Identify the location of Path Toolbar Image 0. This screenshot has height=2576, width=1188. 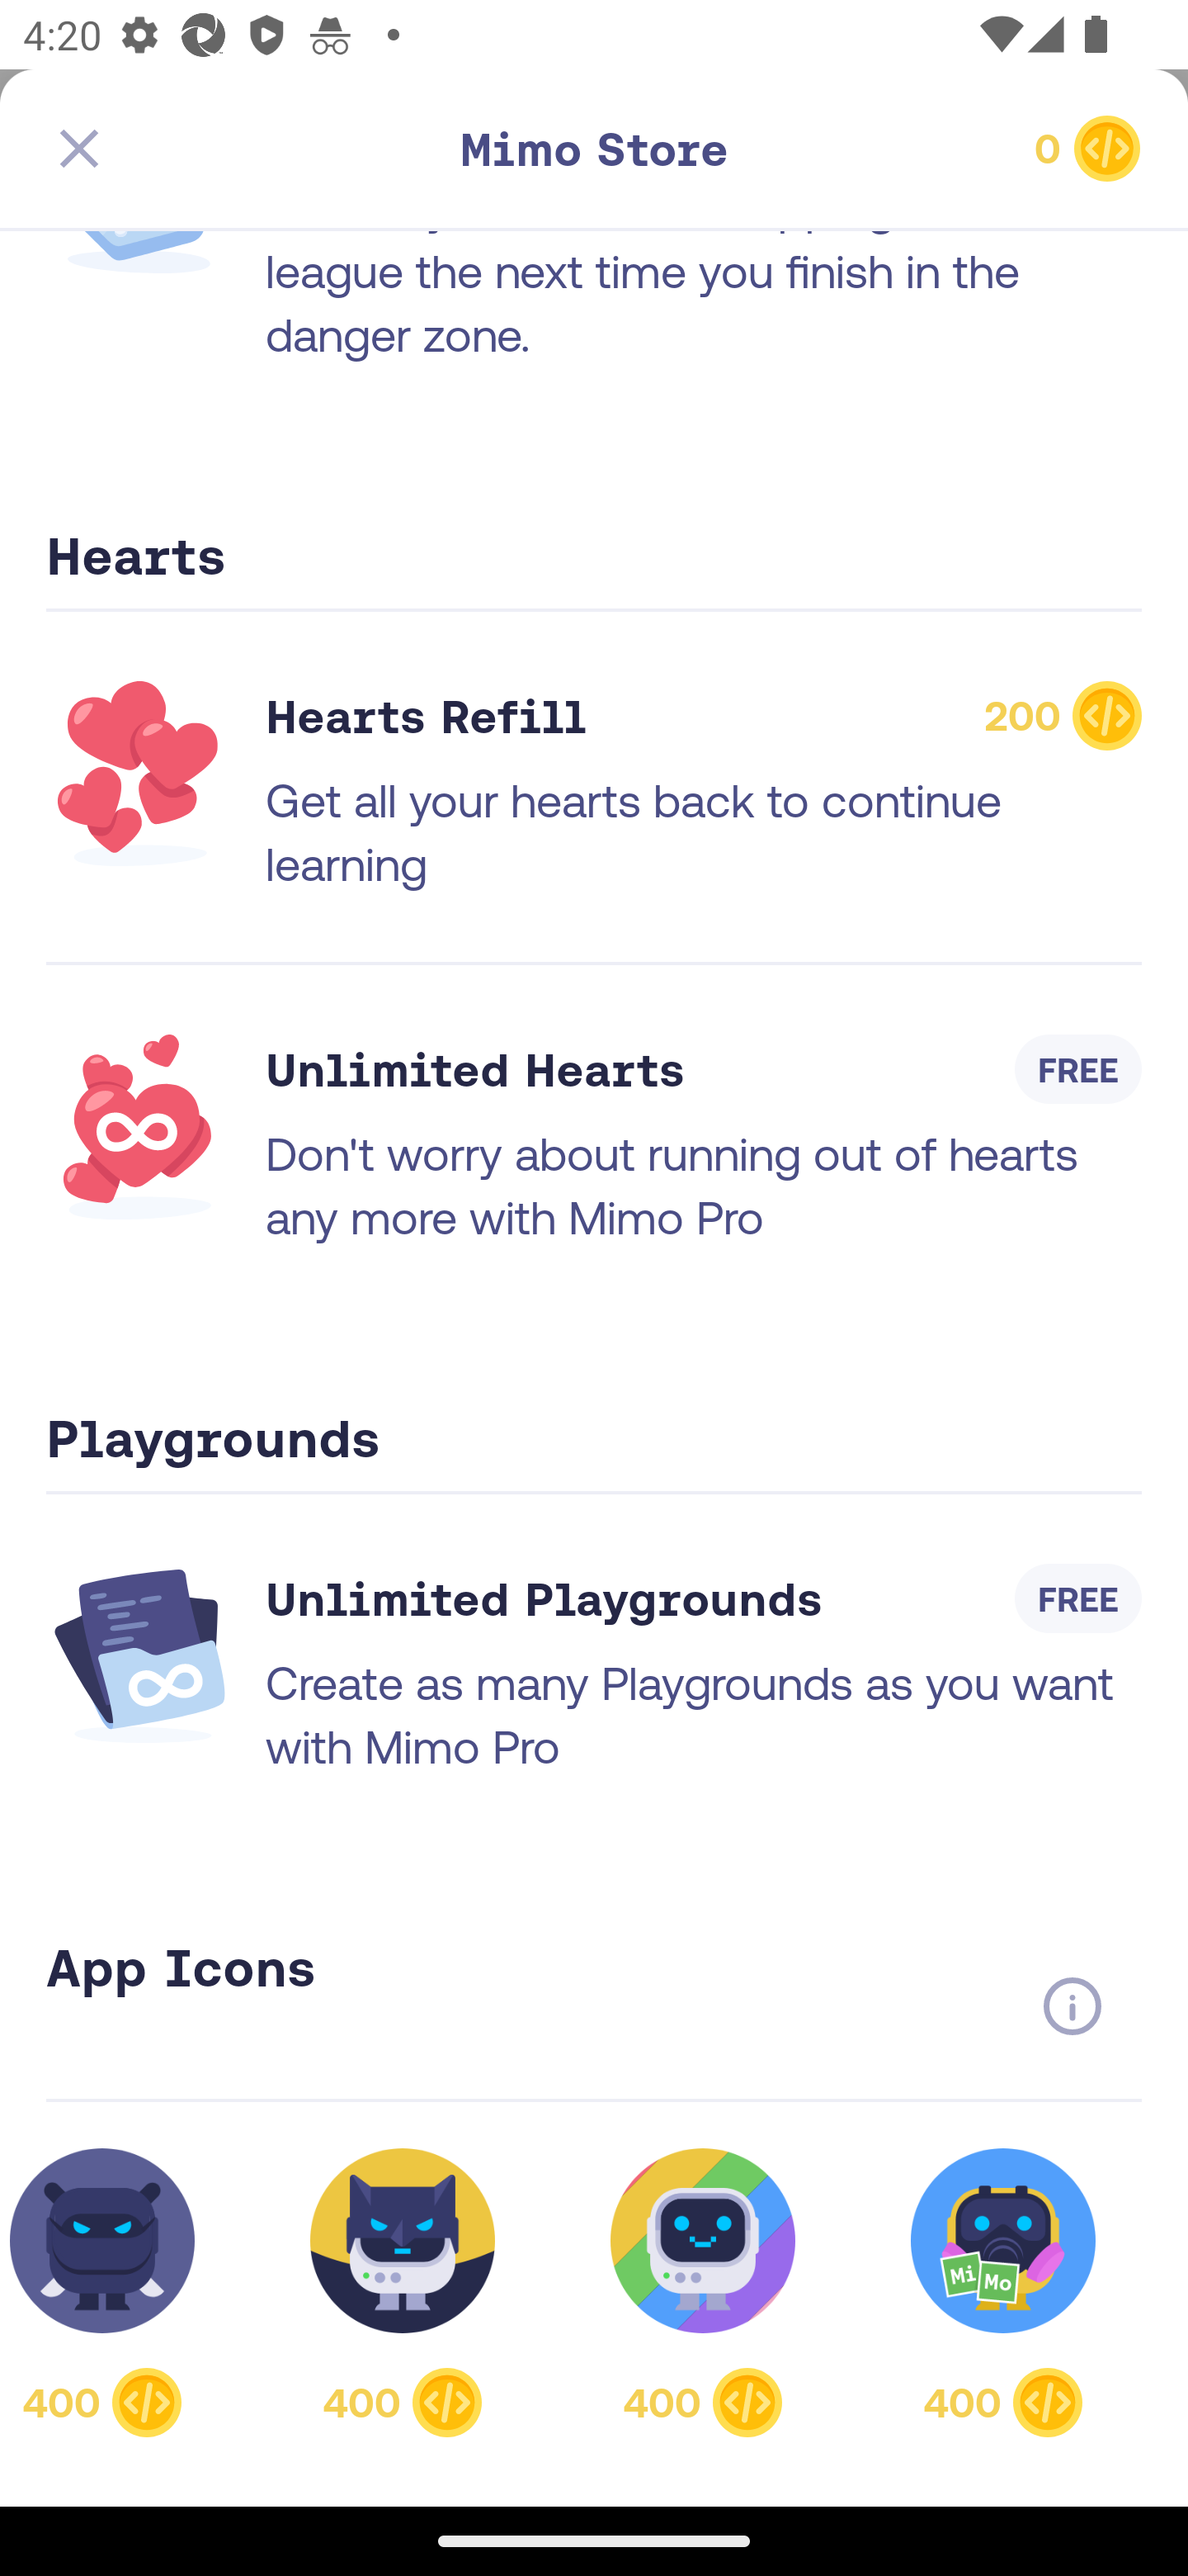
(967, 149).